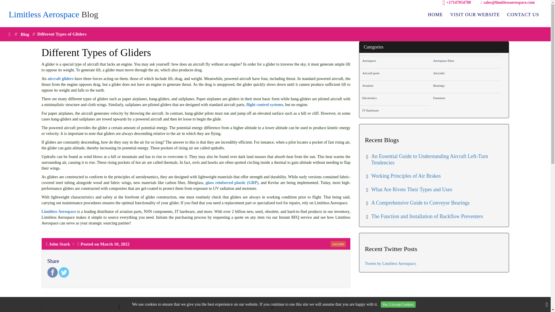  I want to click on The Function and Installation of Backflow Preventers, so click(424, 217).